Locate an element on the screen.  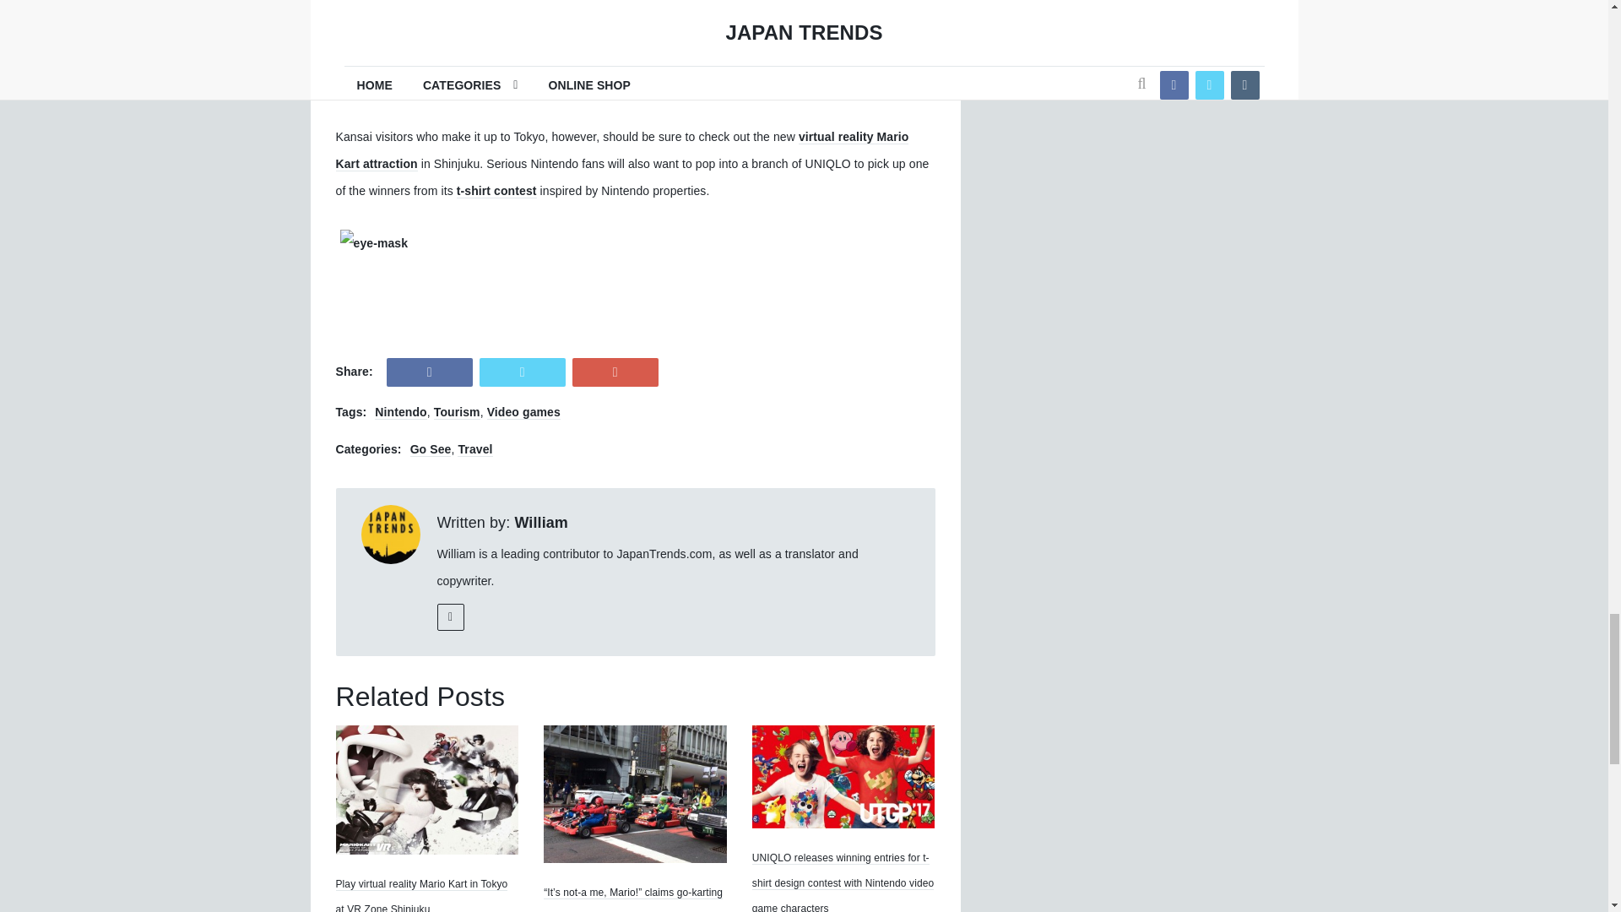
Travel is located at coordinates (474, 449).